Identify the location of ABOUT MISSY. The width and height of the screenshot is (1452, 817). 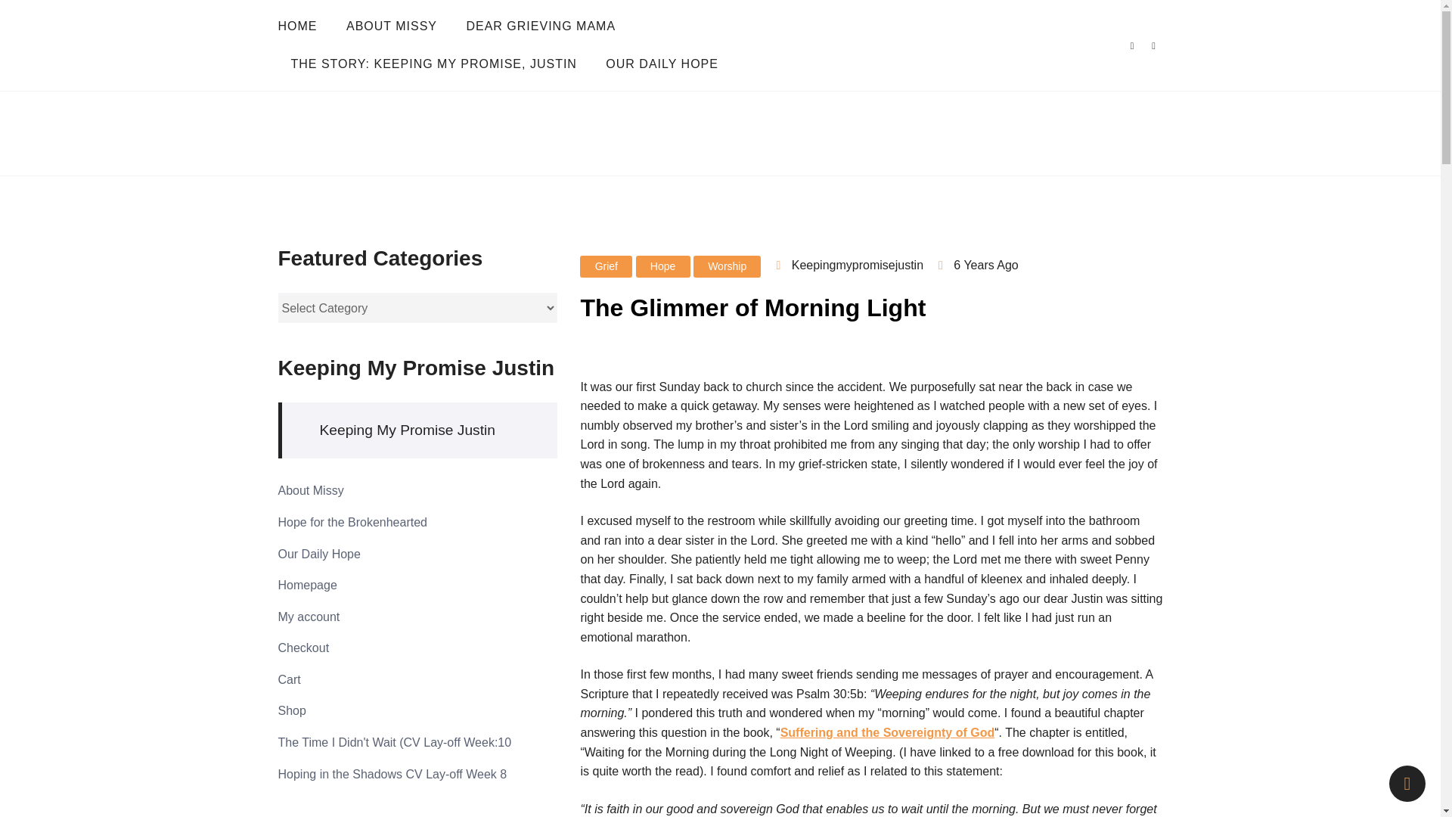
(392, 26).